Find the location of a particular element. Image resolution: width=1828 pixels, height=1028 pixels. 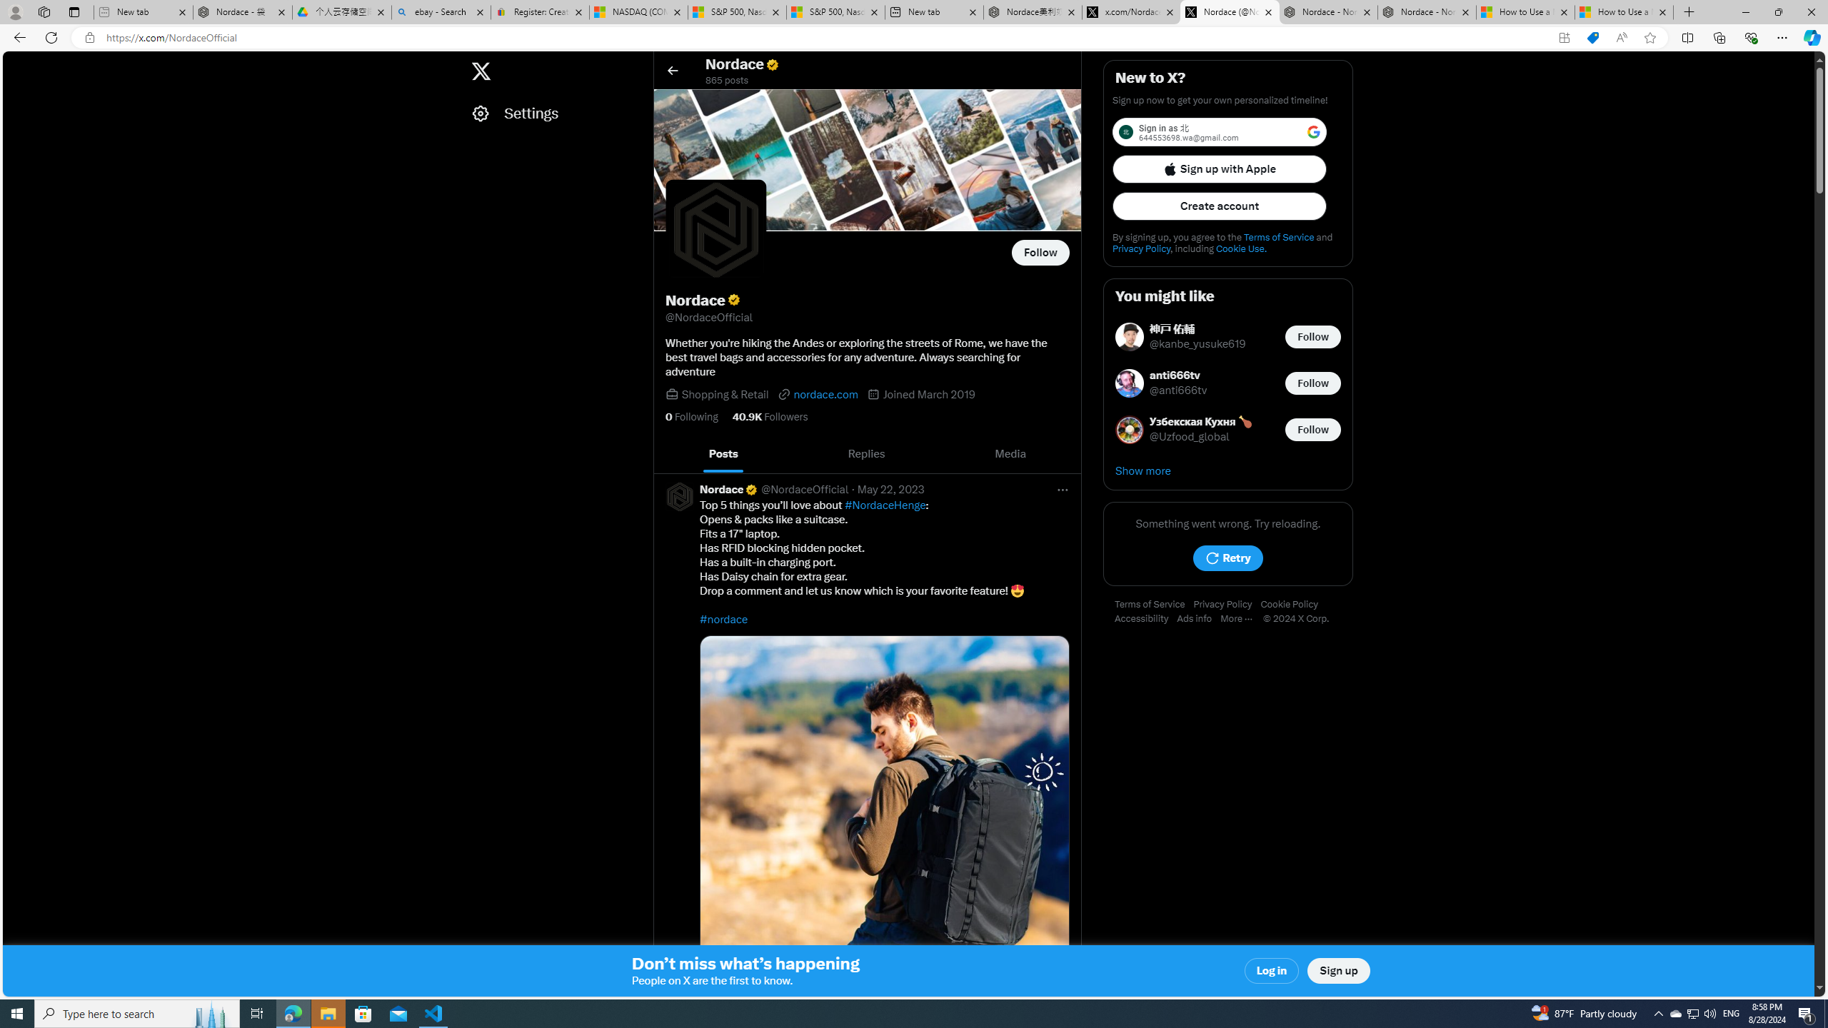

Media is located at coordinates (1010, 454).